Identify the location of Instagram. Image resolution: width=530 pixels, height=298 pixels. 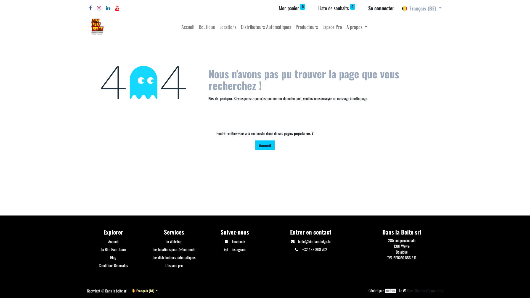
(239, 249).